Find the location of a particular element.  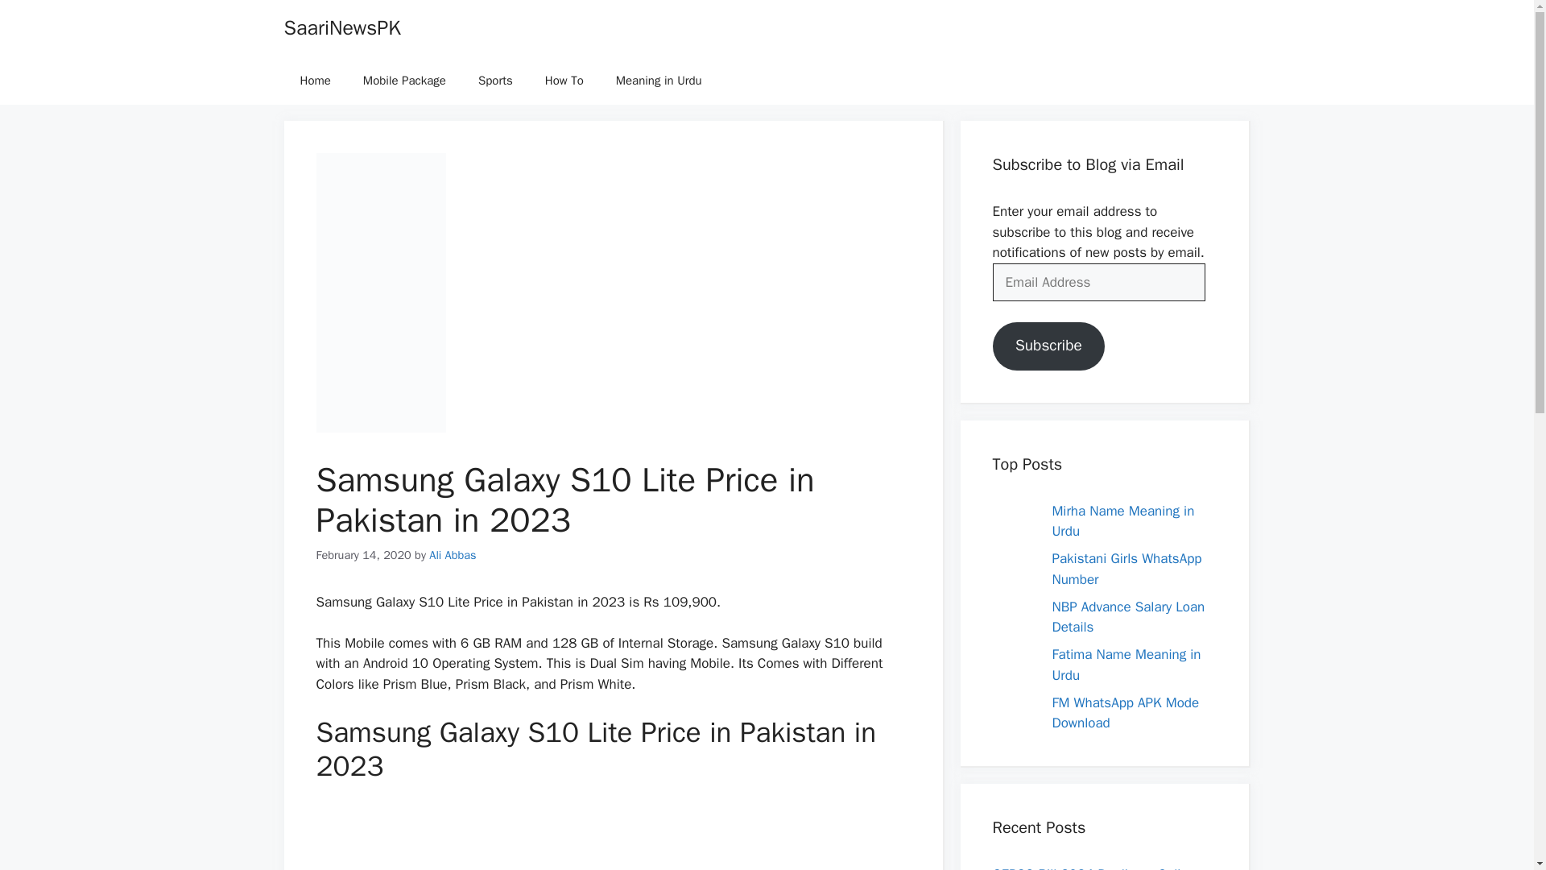

How To is located at coordinates (564, 81).